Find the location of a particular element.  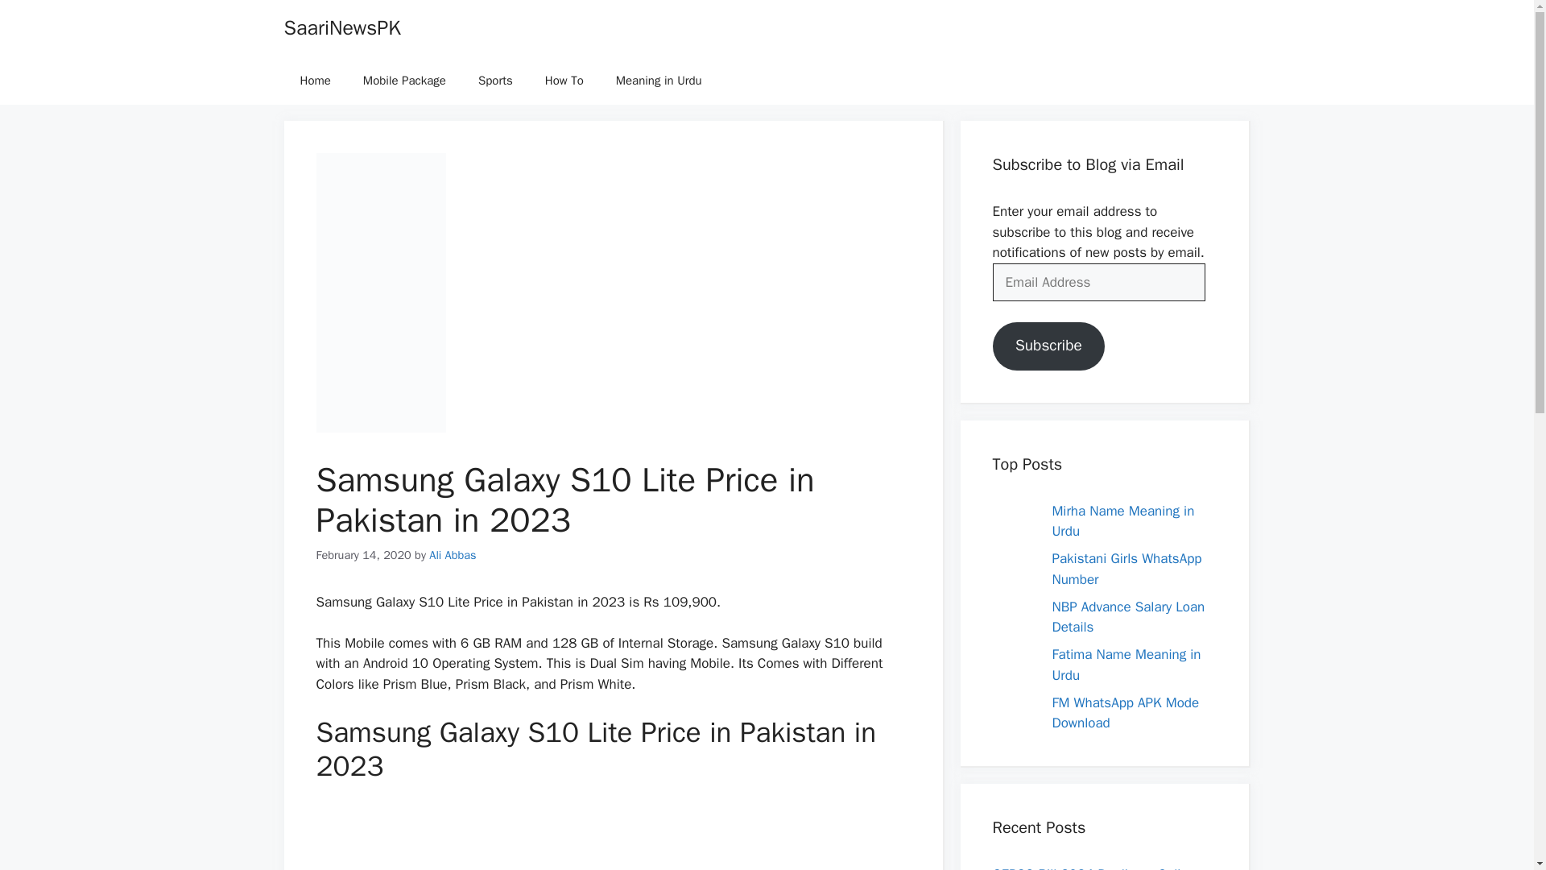

How To is located at coordinates (564, 81).